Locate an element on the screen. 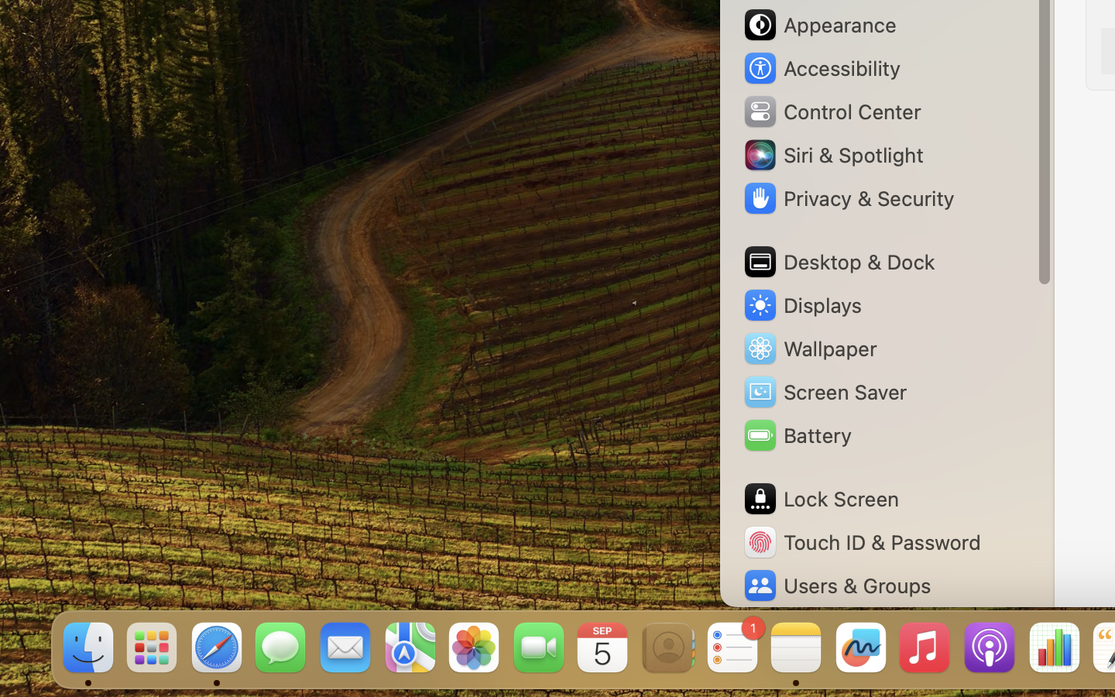  Accessibility is located at coordinates (822, 68).